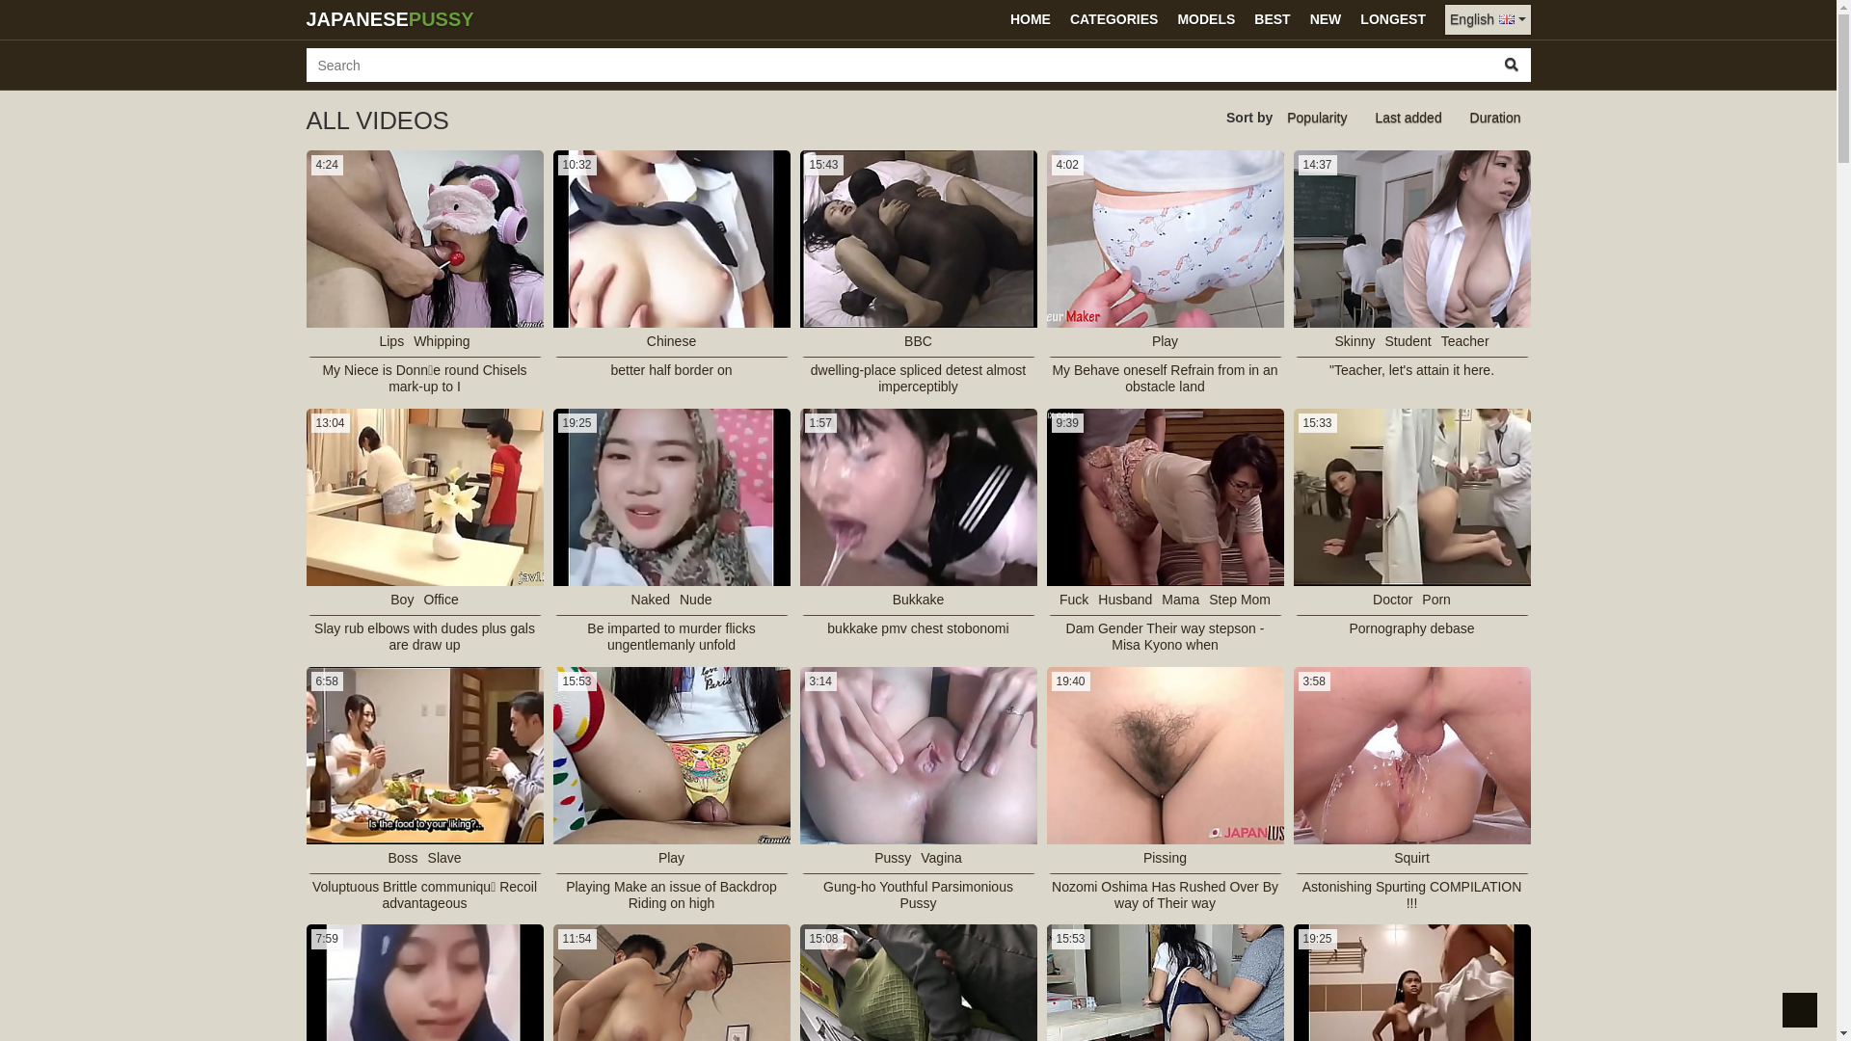  What do you see at coordinates (402, 600) in the screenshot?
I see `Boy` at bounding box center [402, 600].